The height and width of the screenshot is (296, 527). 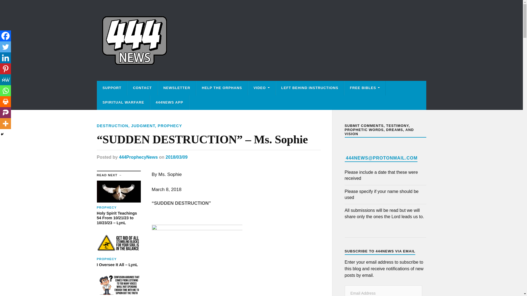 What do you see at coordinates (365, 88) in the screenshot?
I see `FREE BIBLES` at bounding box center [365, 88].